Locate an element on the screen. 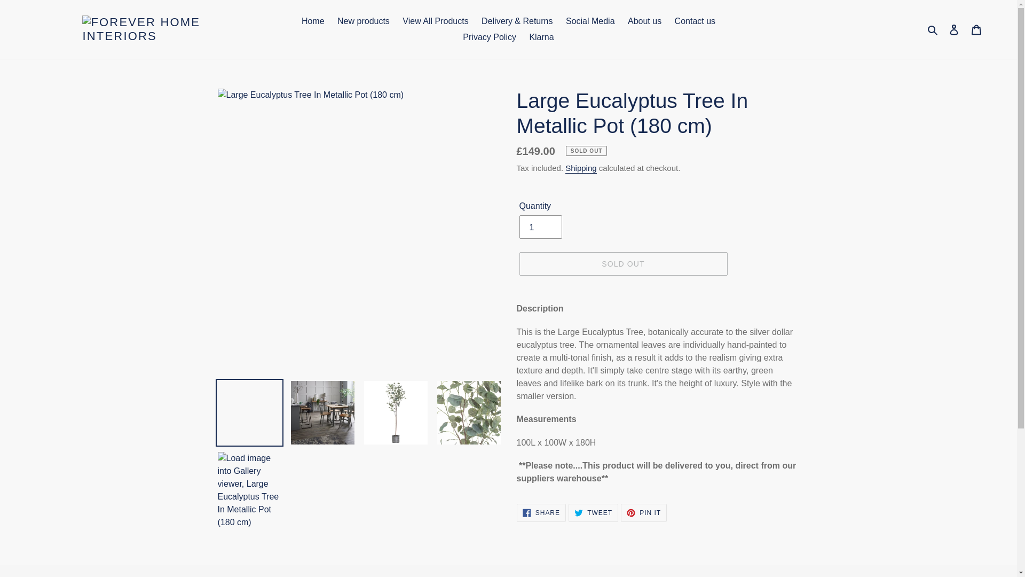 The height and width of the screenshot is (577, 1025). Shipping is located at coordinates (581, 168).